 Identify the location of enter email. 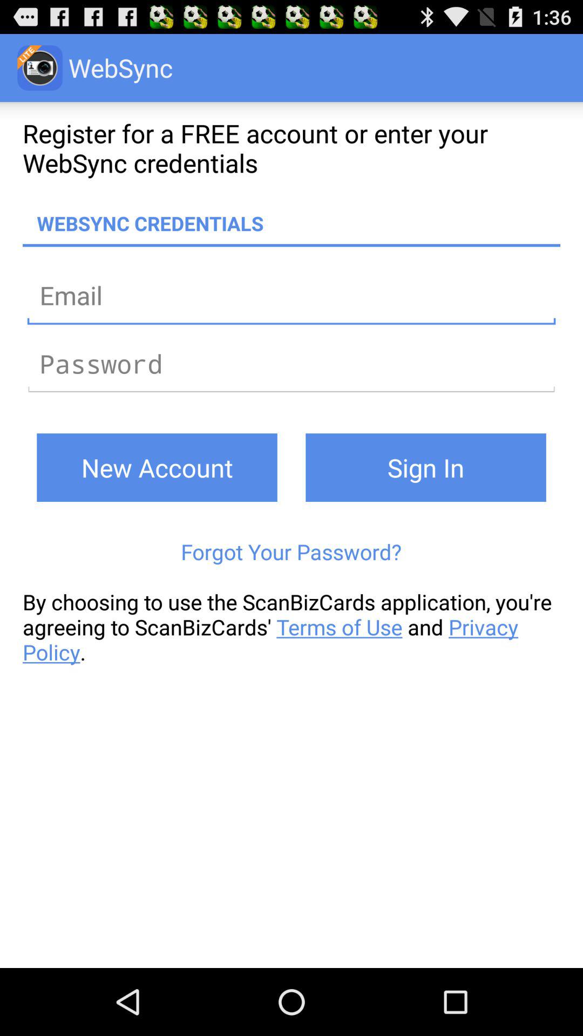
(291, 295).